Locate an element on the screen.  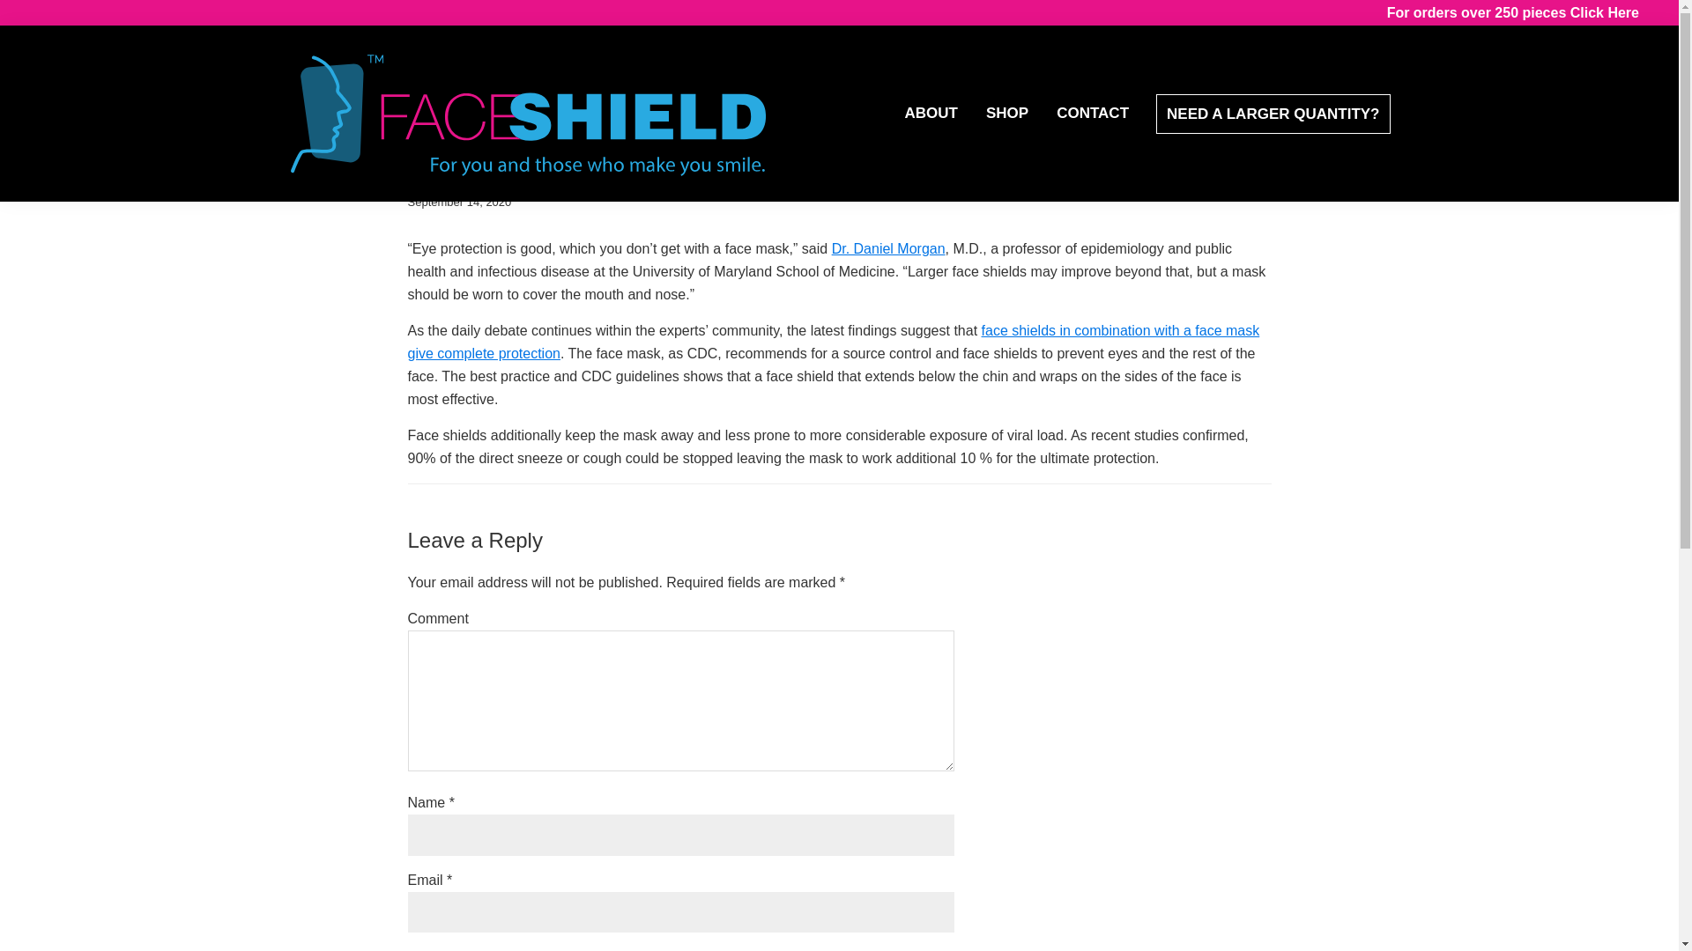
Dr. Daniel Morgan is located at coordinates (888, 248).